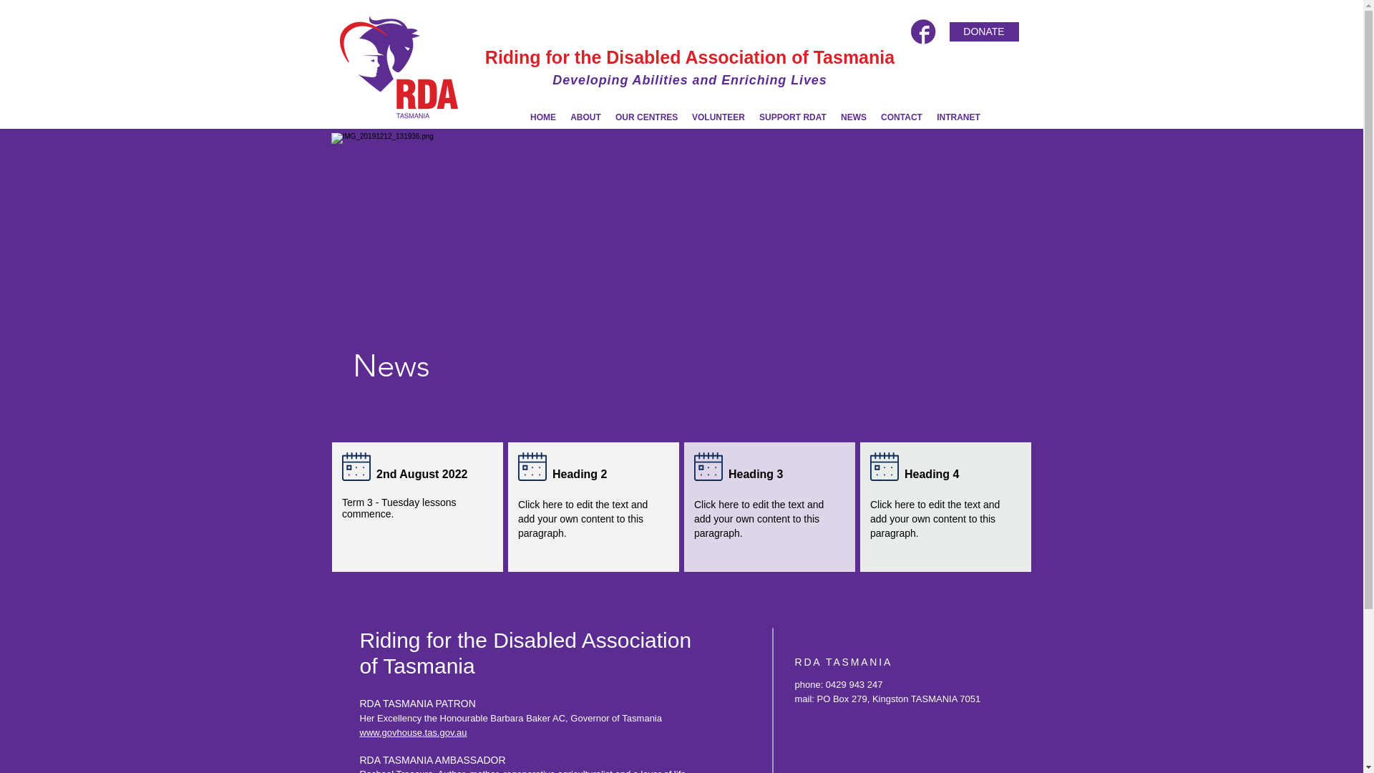 This screenshot has height=773, width=1374. Describe the element at coordinates (718, 117) in the screenshot. I see `VOLUNTEER` at that location.